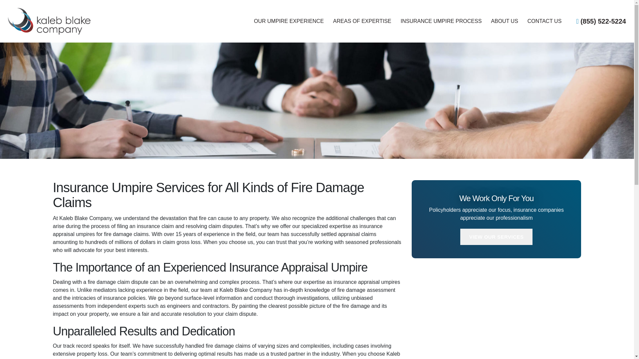 This screenshot has width=639, height=359. What do you see at coordinates (59, 21) in the screenshot?
I see `Kaleb Blake Company` at bounding box center [59, 21].